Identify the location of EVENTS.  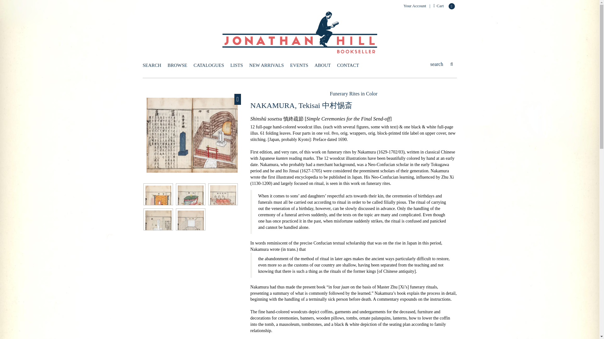
(299, 65).